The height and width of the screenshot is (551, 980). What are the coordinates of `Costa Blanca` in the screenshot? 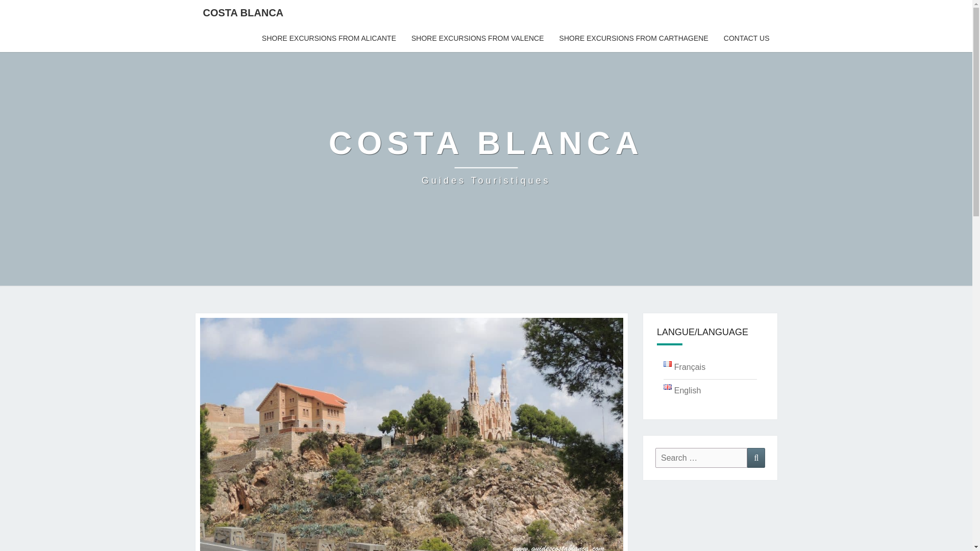 It's located at (478, 38).